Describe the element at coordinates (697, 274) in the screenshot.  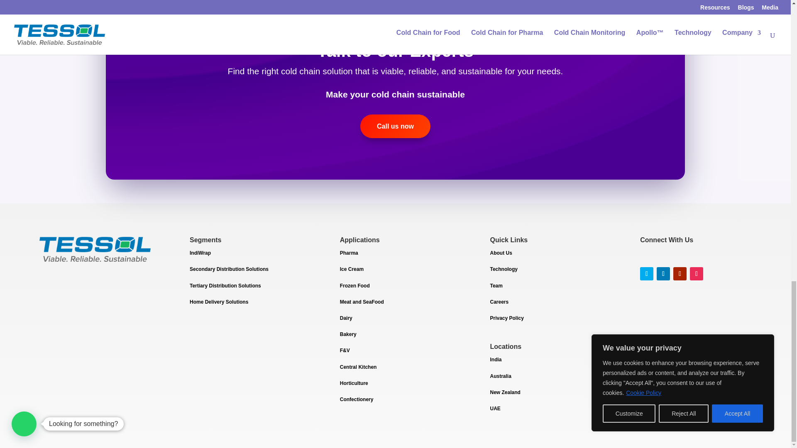
I see `Follow on Instagram` at that location.